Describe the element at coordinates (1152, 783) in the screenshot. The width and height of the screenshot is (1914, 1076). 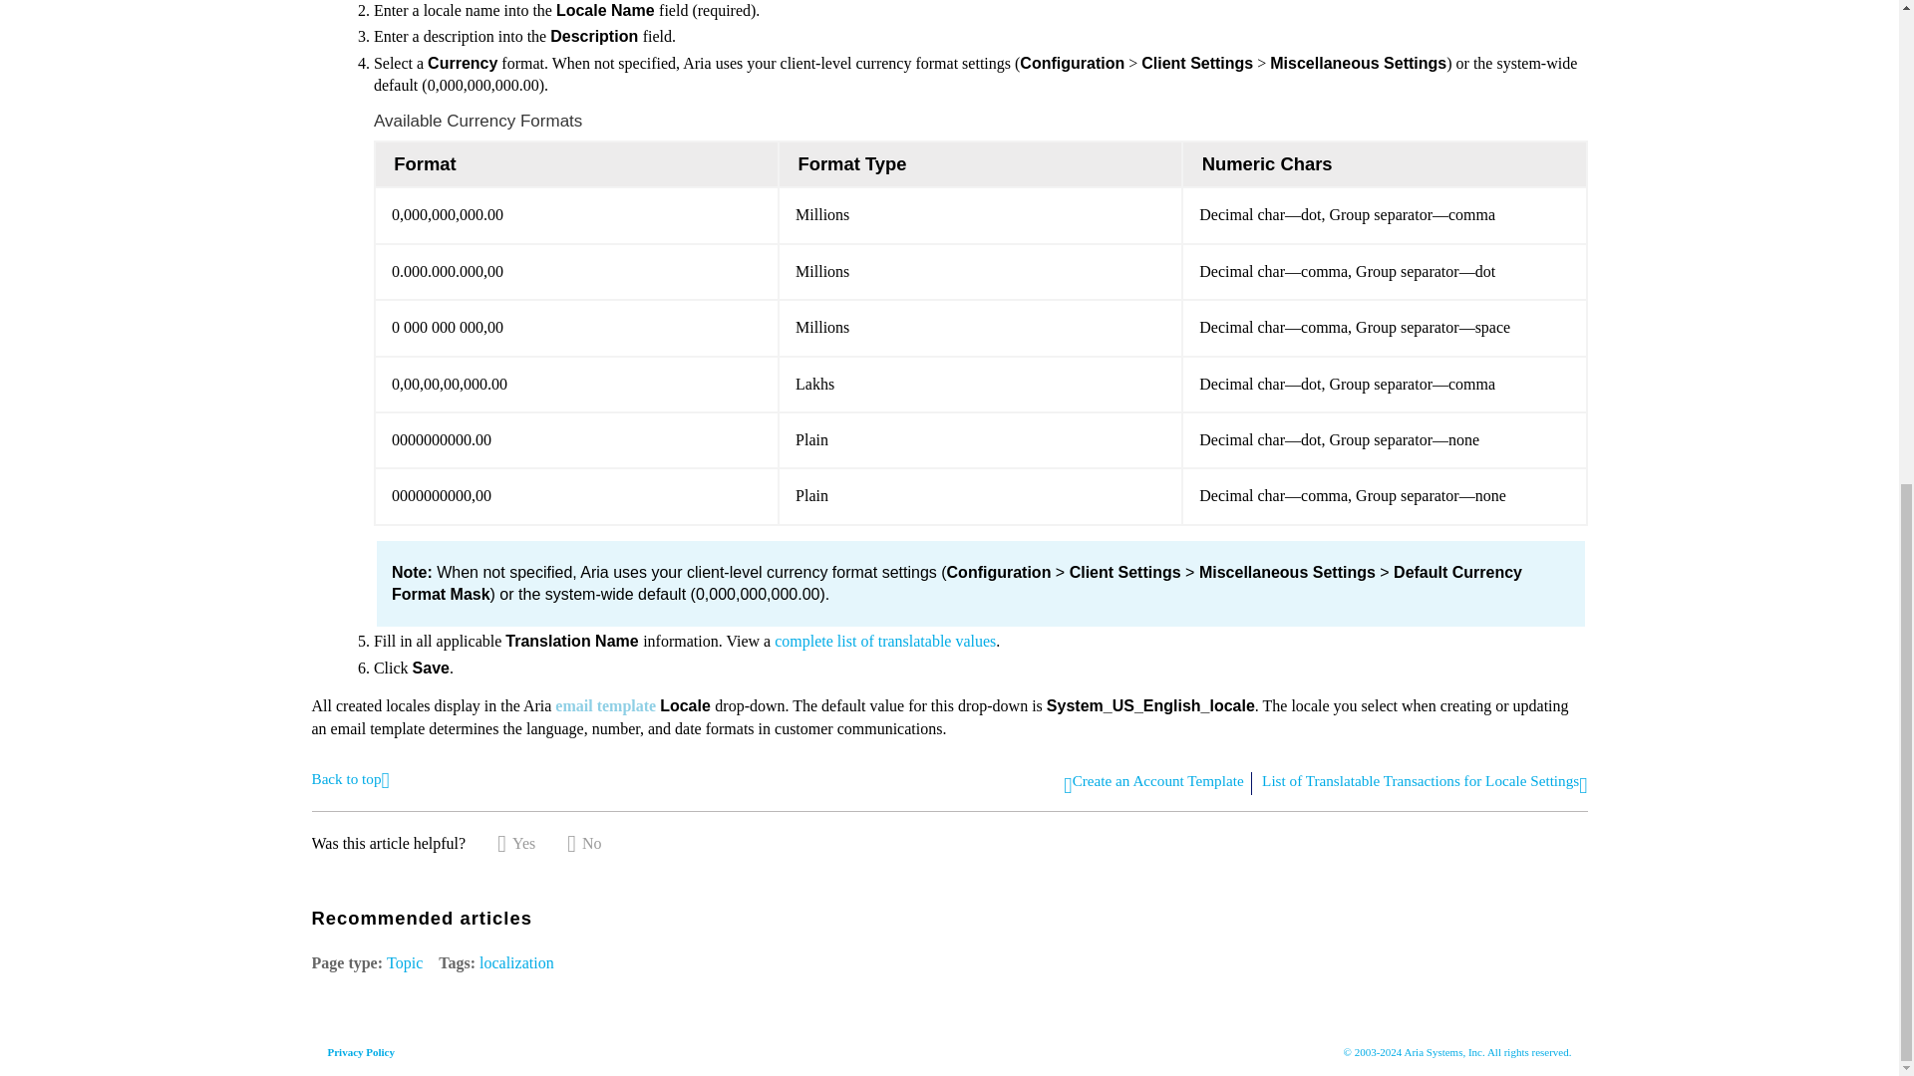
I see `Create an Account Template` at that location.